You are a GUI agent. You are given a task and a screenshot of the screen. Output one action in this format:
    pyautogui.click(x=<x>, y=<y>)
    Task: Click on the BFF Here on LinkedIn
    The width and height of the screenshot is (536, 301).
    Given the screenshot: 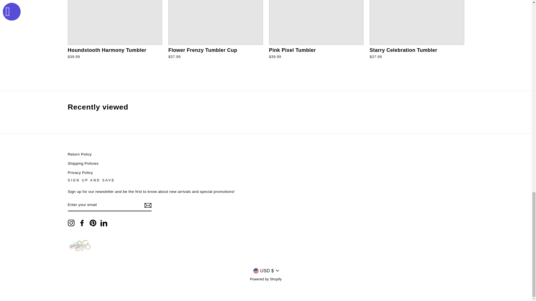 What is the action you would take?
    pyautogui.click(x=104, y=223)
    